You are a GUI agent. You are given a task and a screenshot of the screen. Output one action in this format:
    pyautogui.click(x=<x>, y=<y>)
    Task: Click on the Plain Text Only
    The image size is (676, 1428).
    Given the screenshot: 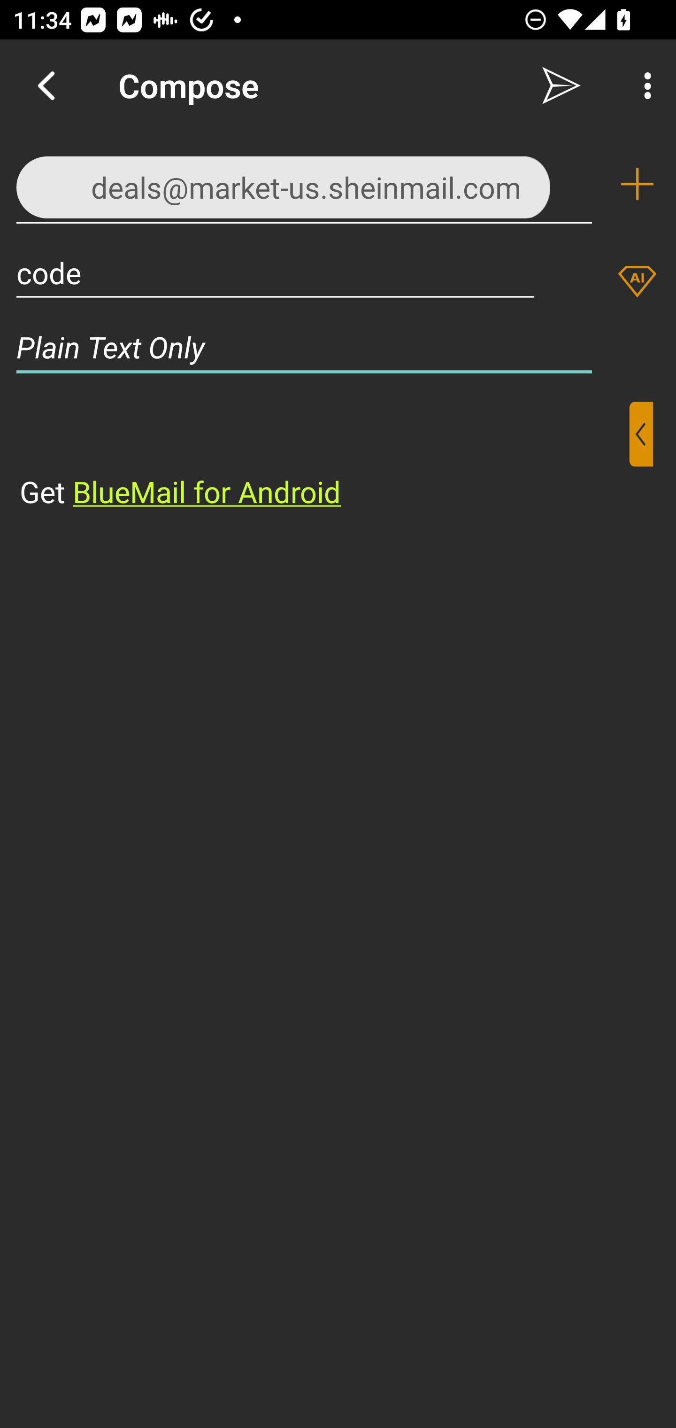 What is the action you would take?
    pyautogui.click(x=338, y=347)
    